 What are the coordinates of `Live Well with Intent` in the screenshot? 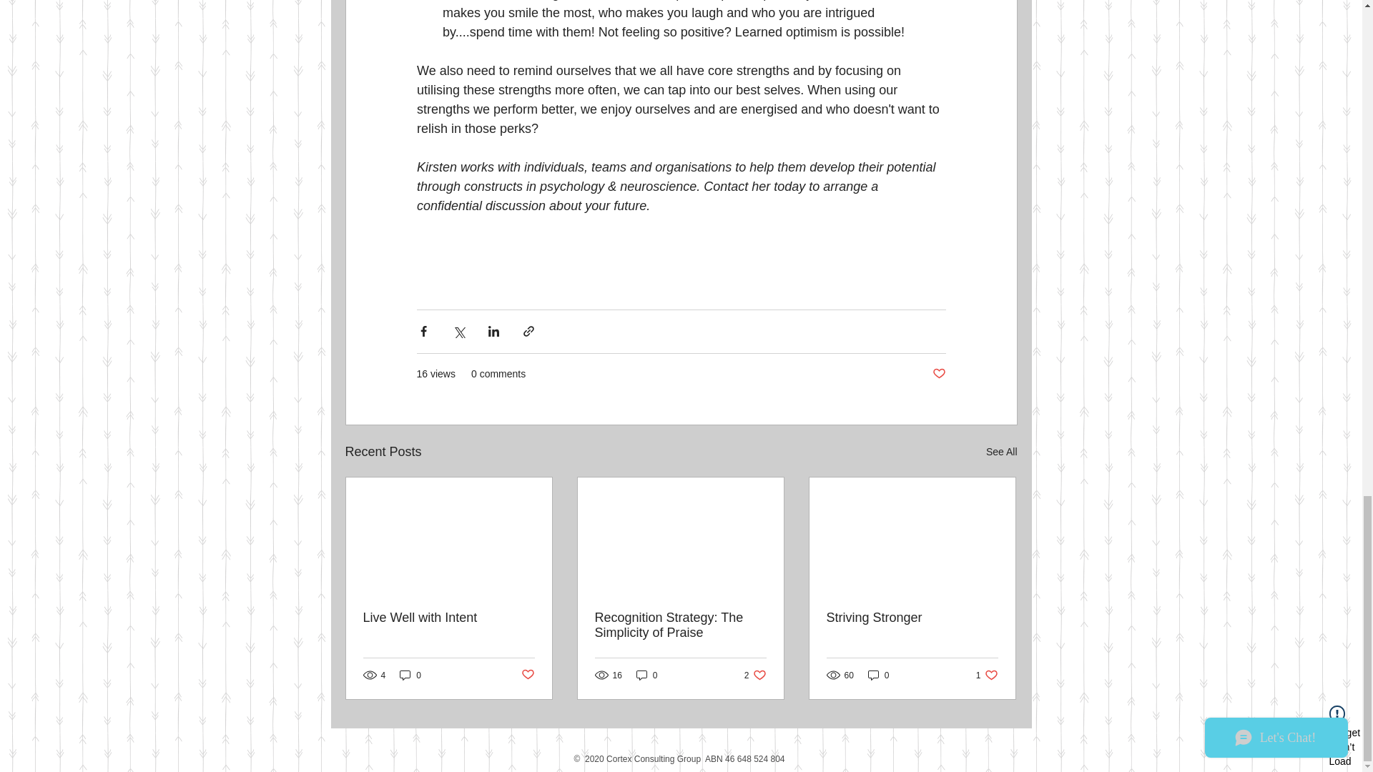 It's located at (646, 675).